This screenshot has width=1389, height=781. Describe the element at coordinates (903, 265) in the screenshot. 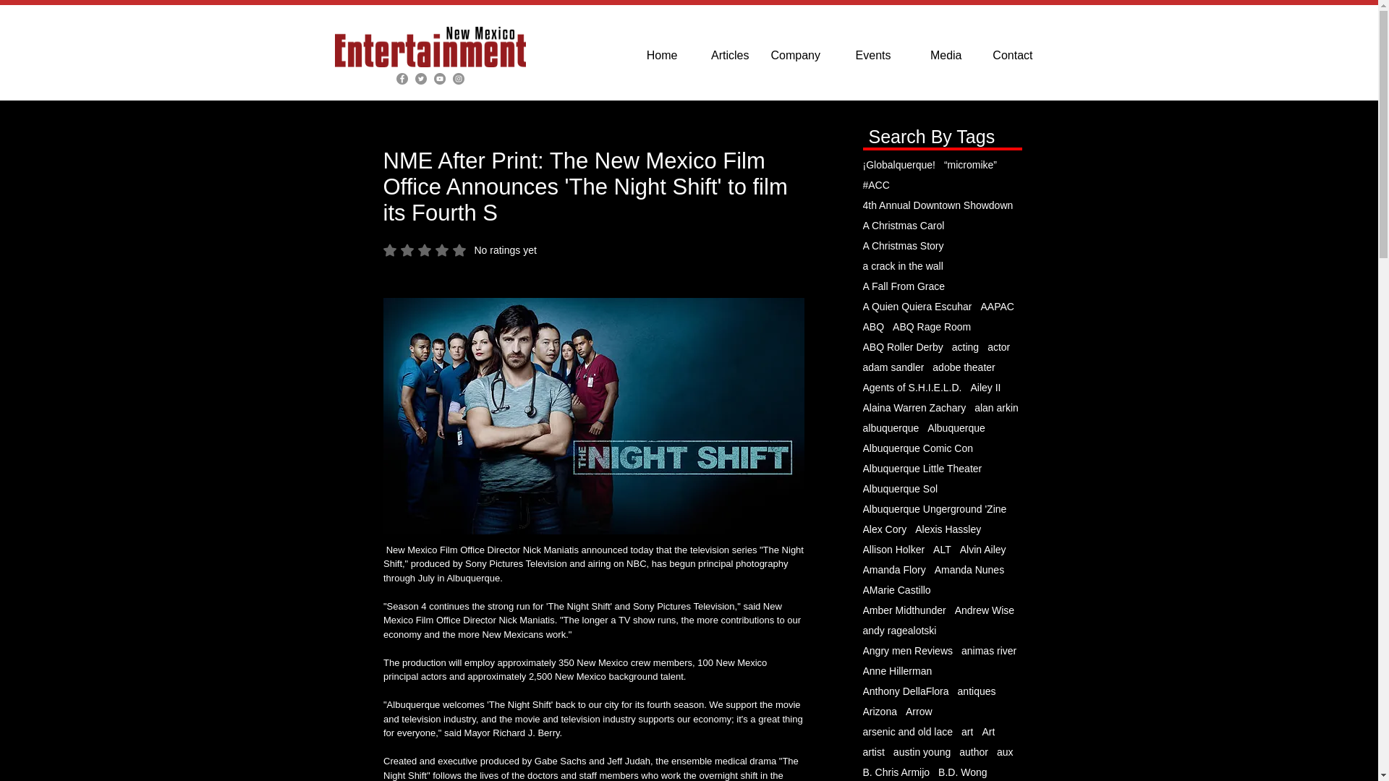

I see `a crack in the wall` at that location.